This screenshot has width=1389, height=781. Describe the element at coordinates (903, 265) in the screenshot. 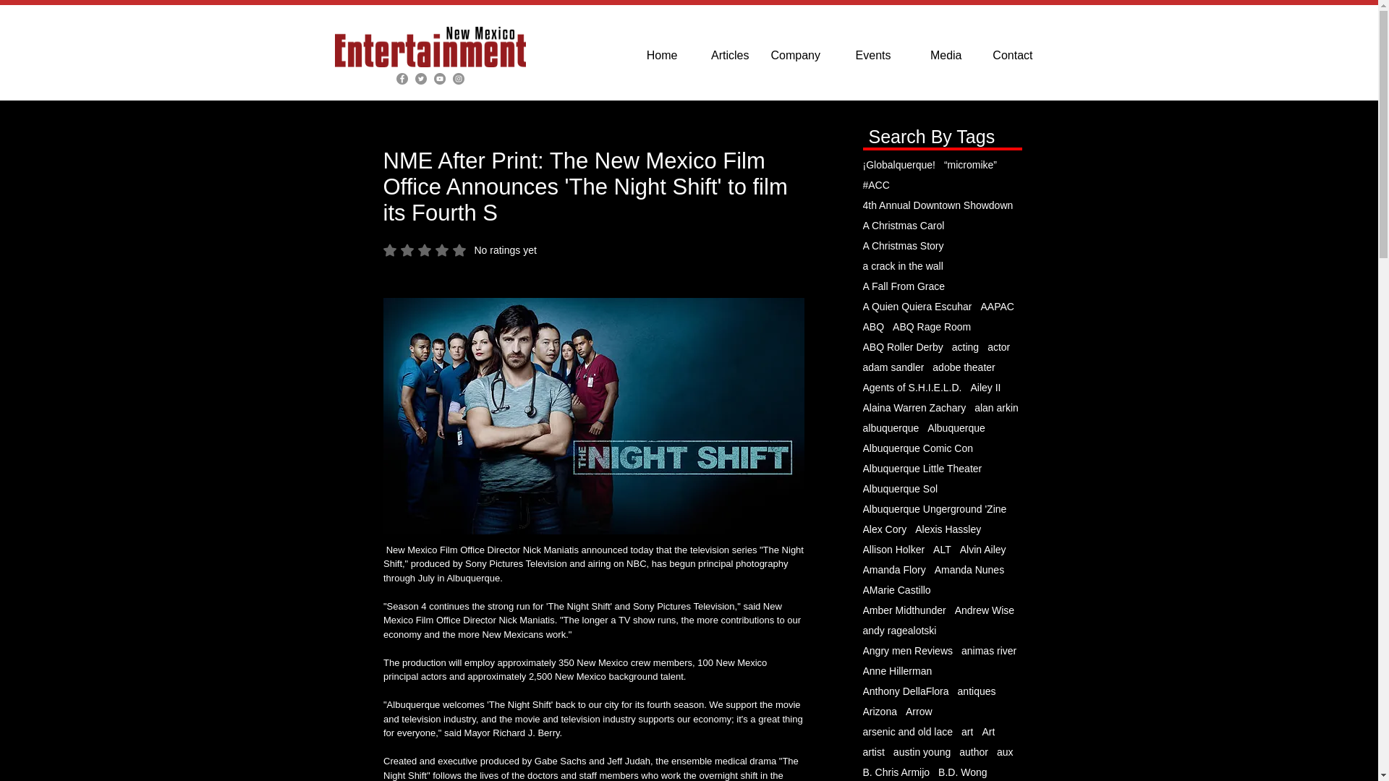

I see `a crack in the wall` at that location.